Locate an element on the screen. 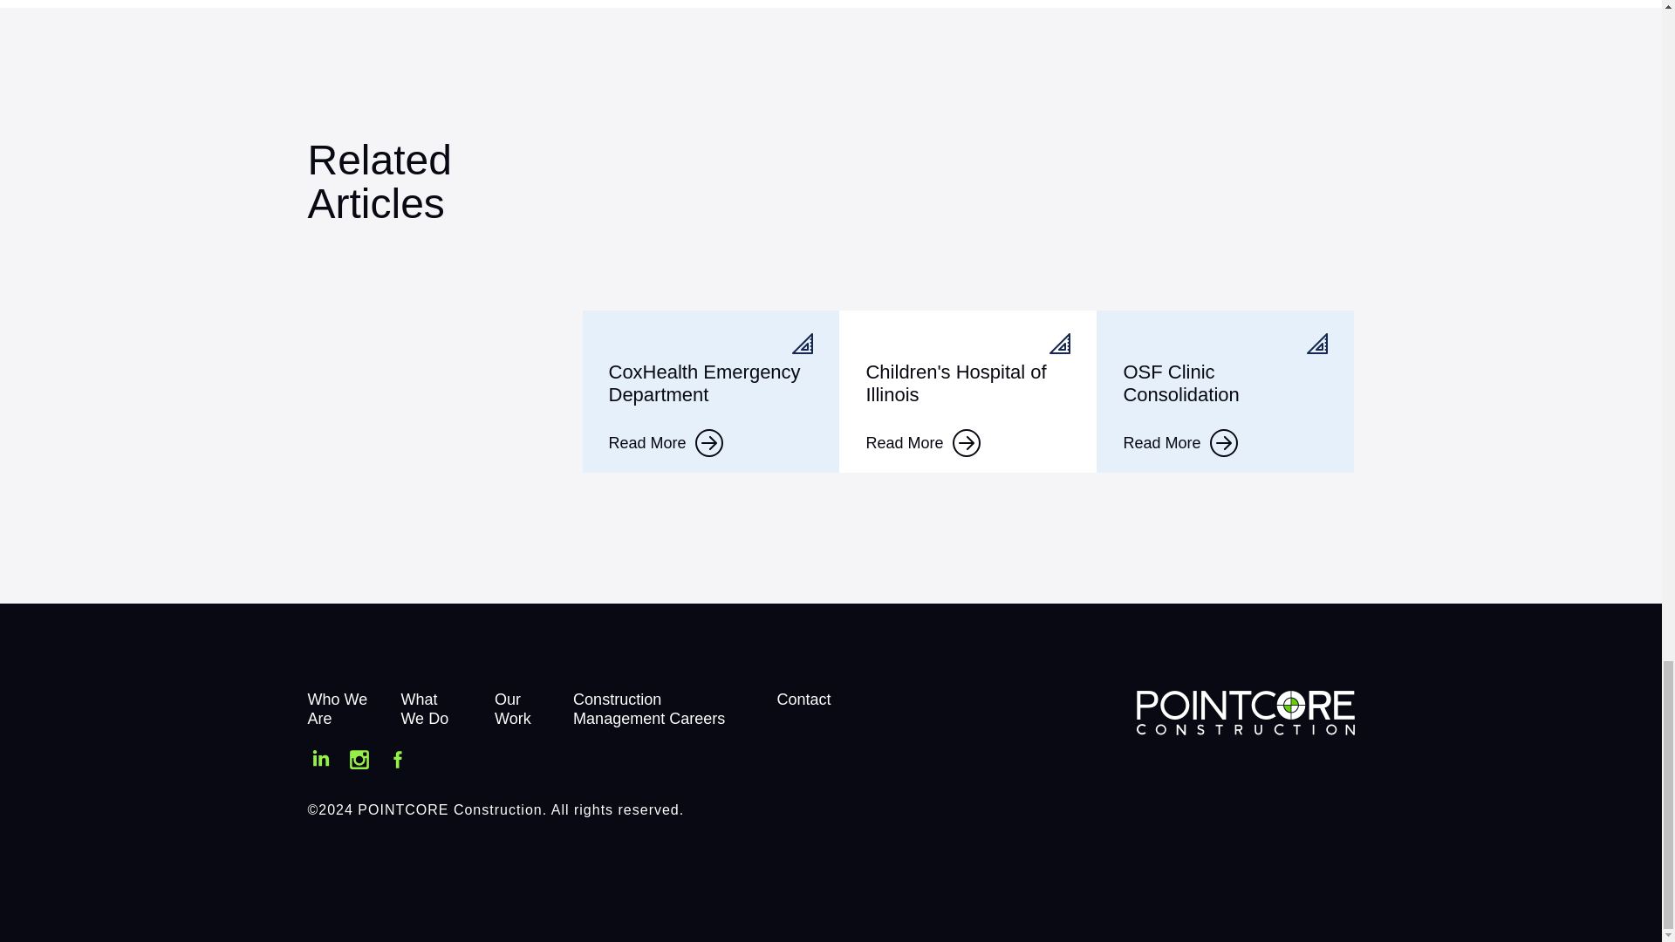 The image size is (1675, 942). Who We Are is located at coordinates (337, 708).